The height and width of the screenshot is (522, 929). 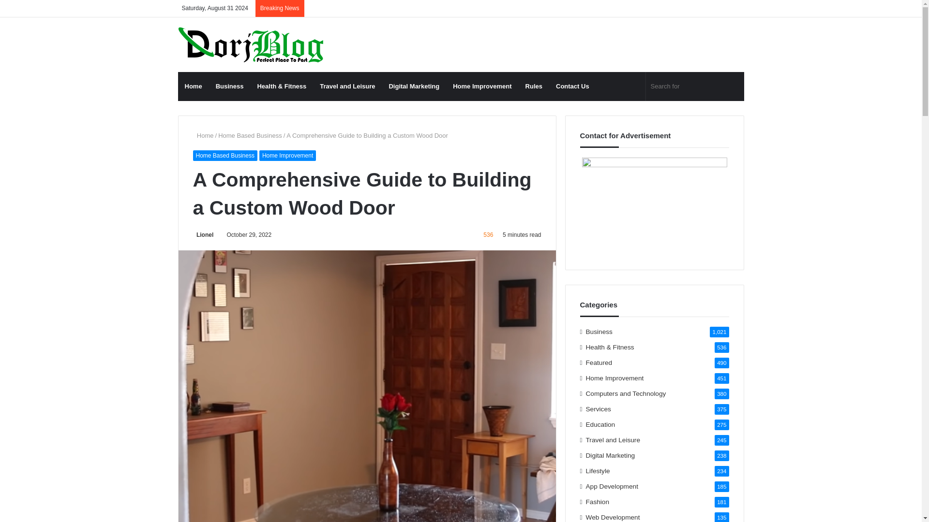 I want to click on Digital Marketing, so click(x=414, y=87).